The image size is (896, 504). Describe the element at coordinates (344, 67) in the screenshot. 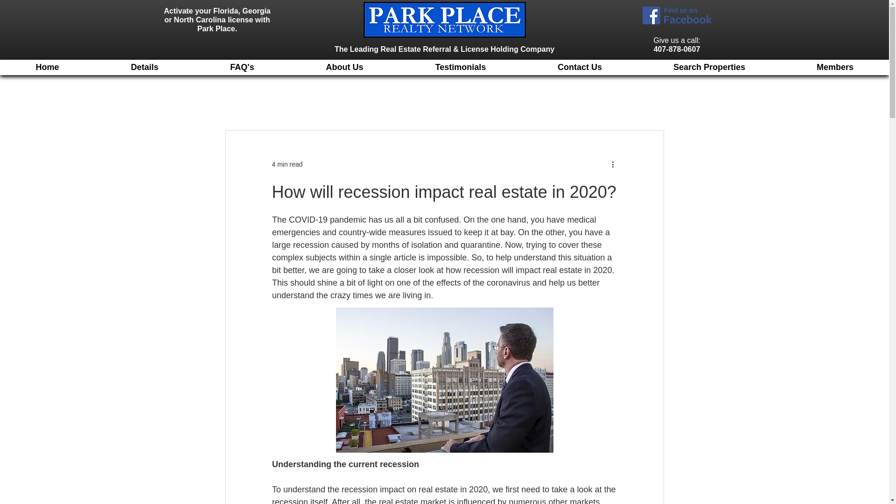

I see `About Us` at that location.